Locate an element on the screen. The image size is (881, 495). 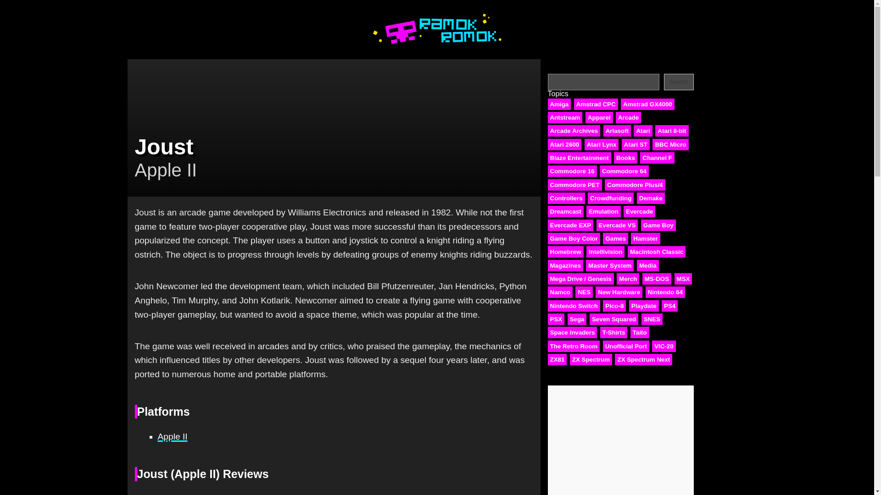
Amstrad GX4000 is located at coordinates (648, 104).